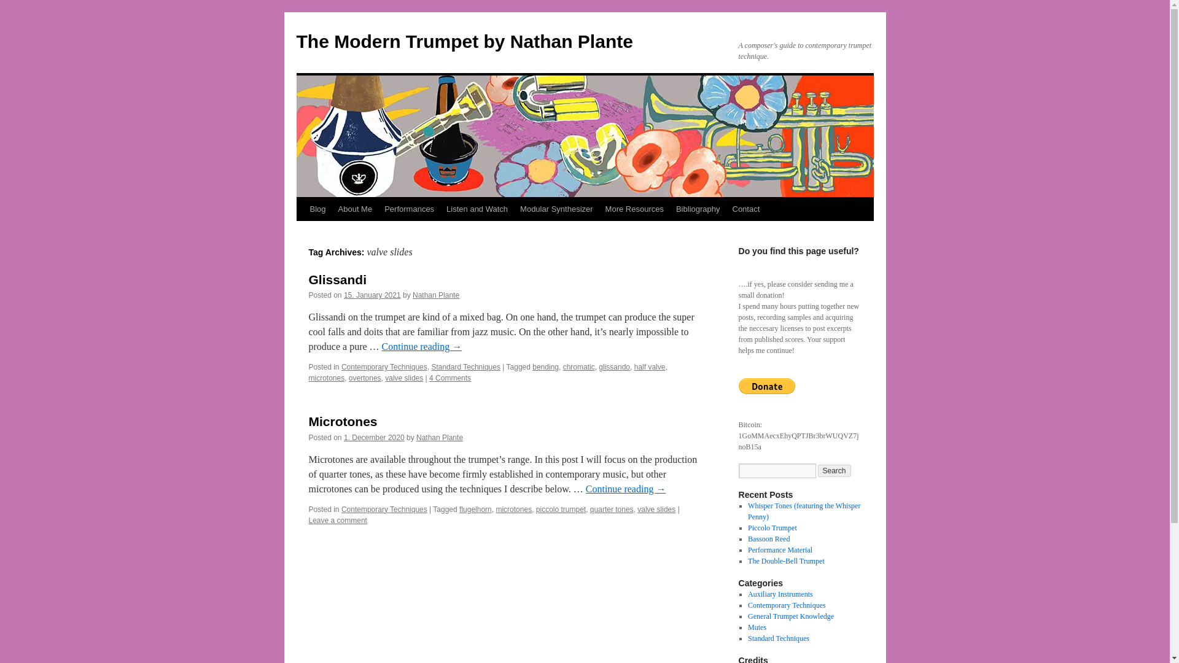 This screenshot has height=663, width=1179. Describe the element at coordinates (337, 521) in the screenshot. I see `Leave a comment` at that location.